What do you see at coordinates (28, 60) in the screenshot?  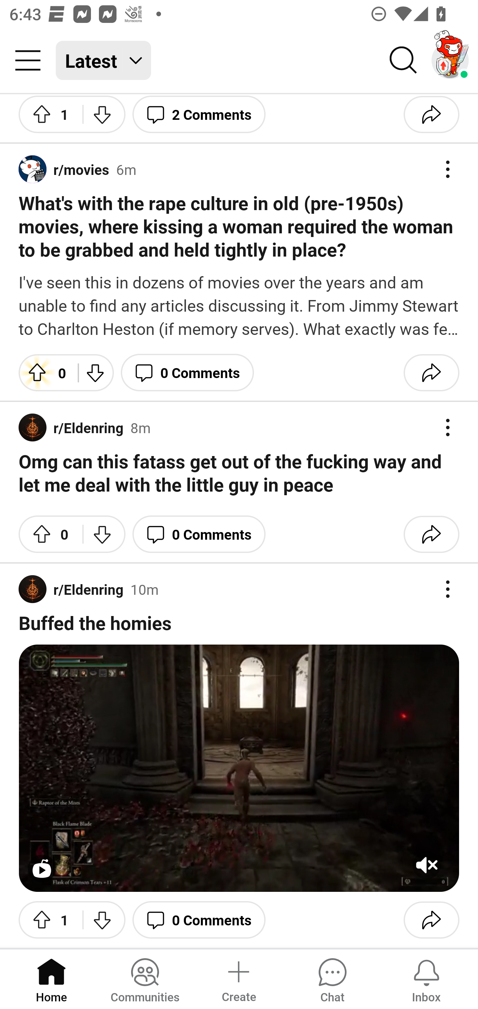 I see `Community menu` at bounding box center [28, 60].